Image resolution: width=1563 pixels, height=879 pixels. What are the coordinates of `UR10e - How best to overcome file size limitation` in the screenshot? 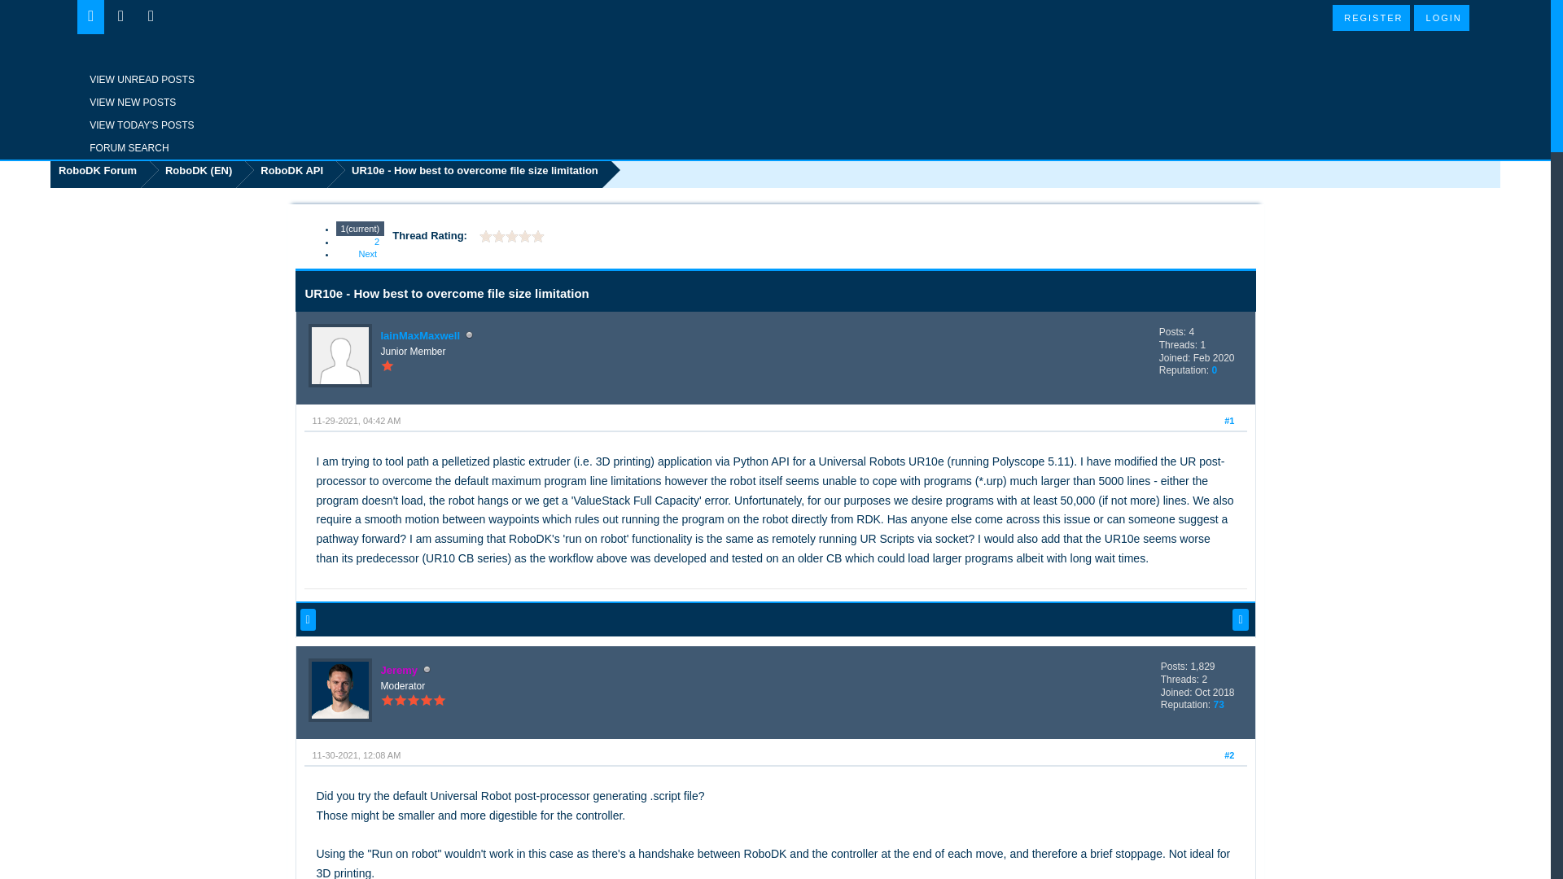 It's located at (464, 170).